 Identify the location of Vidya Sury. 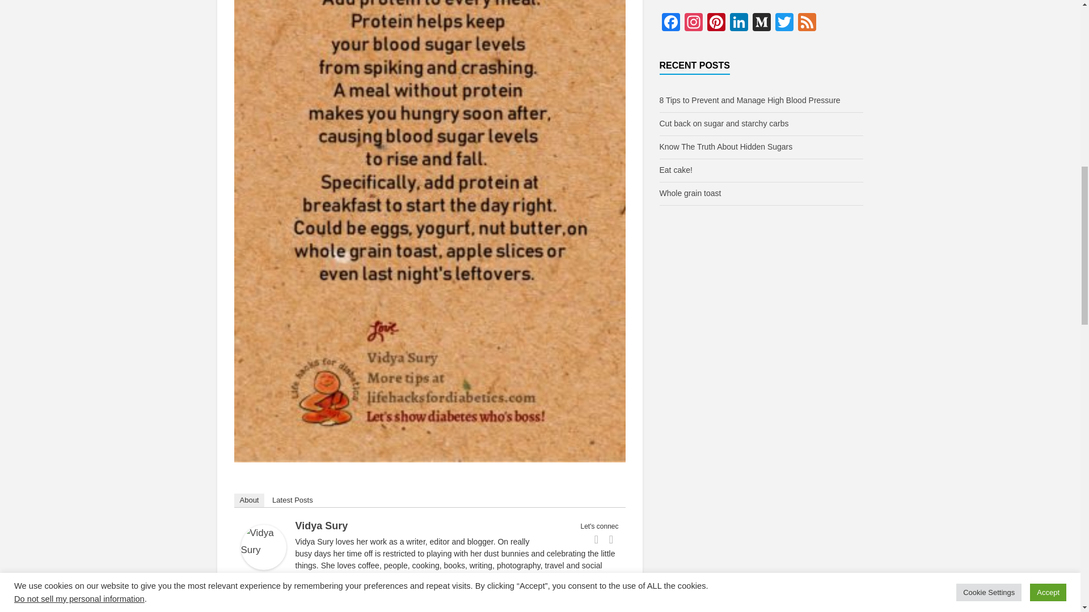
(321, 526).